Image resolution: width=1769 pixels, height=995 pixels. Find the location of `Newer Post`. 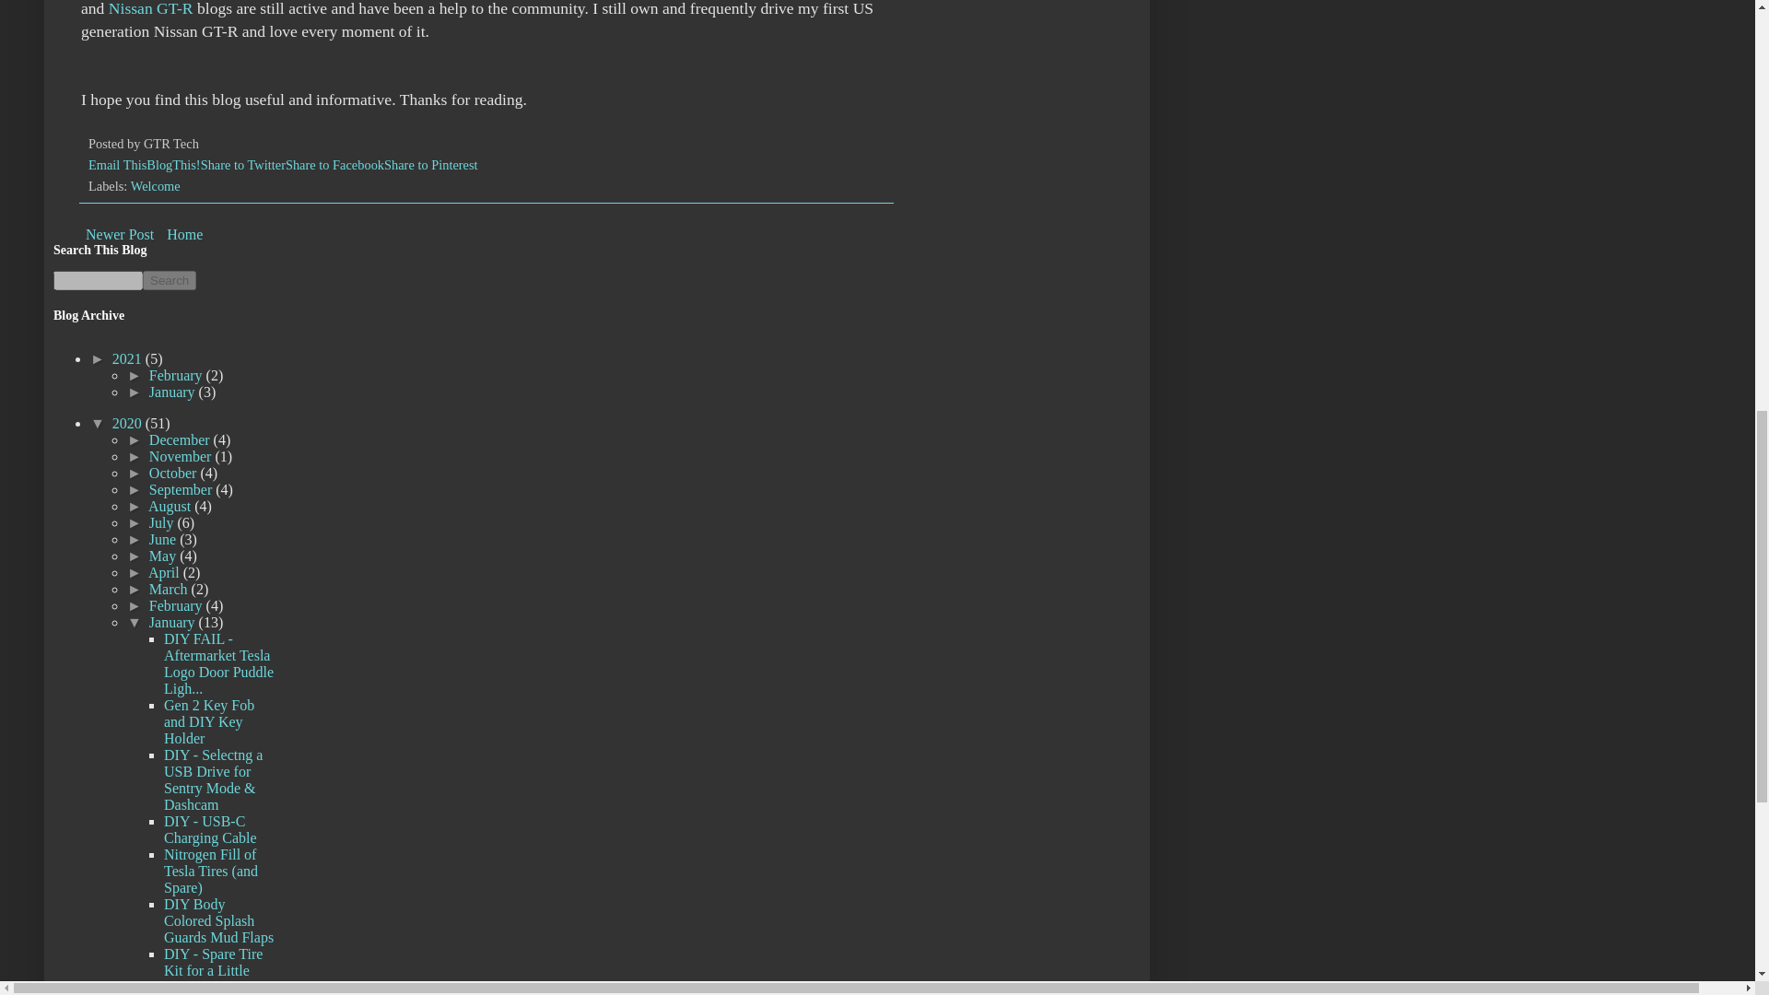

Newer Post is located at coordinates (120, 234).